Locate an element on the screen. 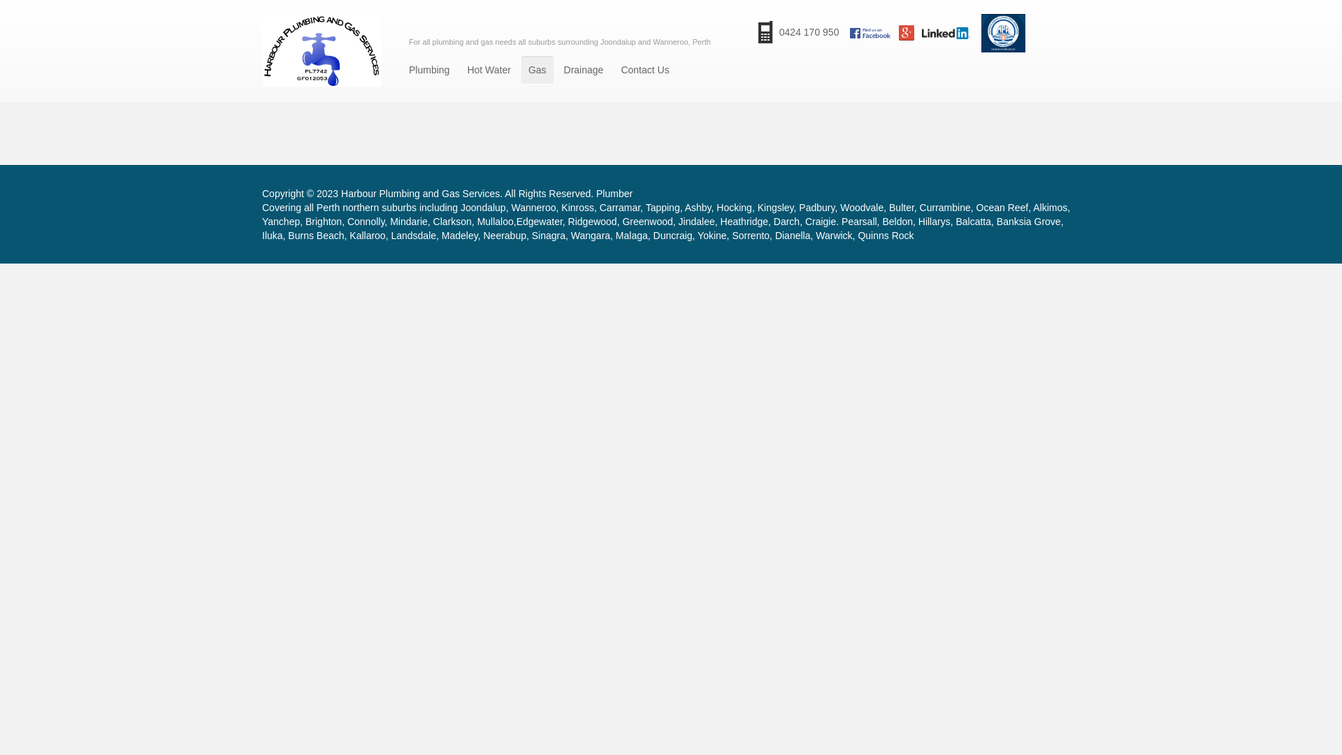 This screenshot has height=755, width=1342. Plumbing is located at coordinates (429, 70).